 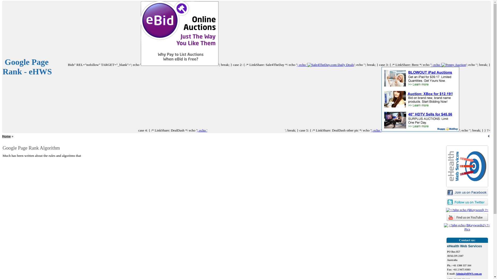 What do you see at coordinates (420, 99) in the screenshot?
I see `<?php echo ($Keywords2) ?> Auctions` at bounding box center [420, 99].